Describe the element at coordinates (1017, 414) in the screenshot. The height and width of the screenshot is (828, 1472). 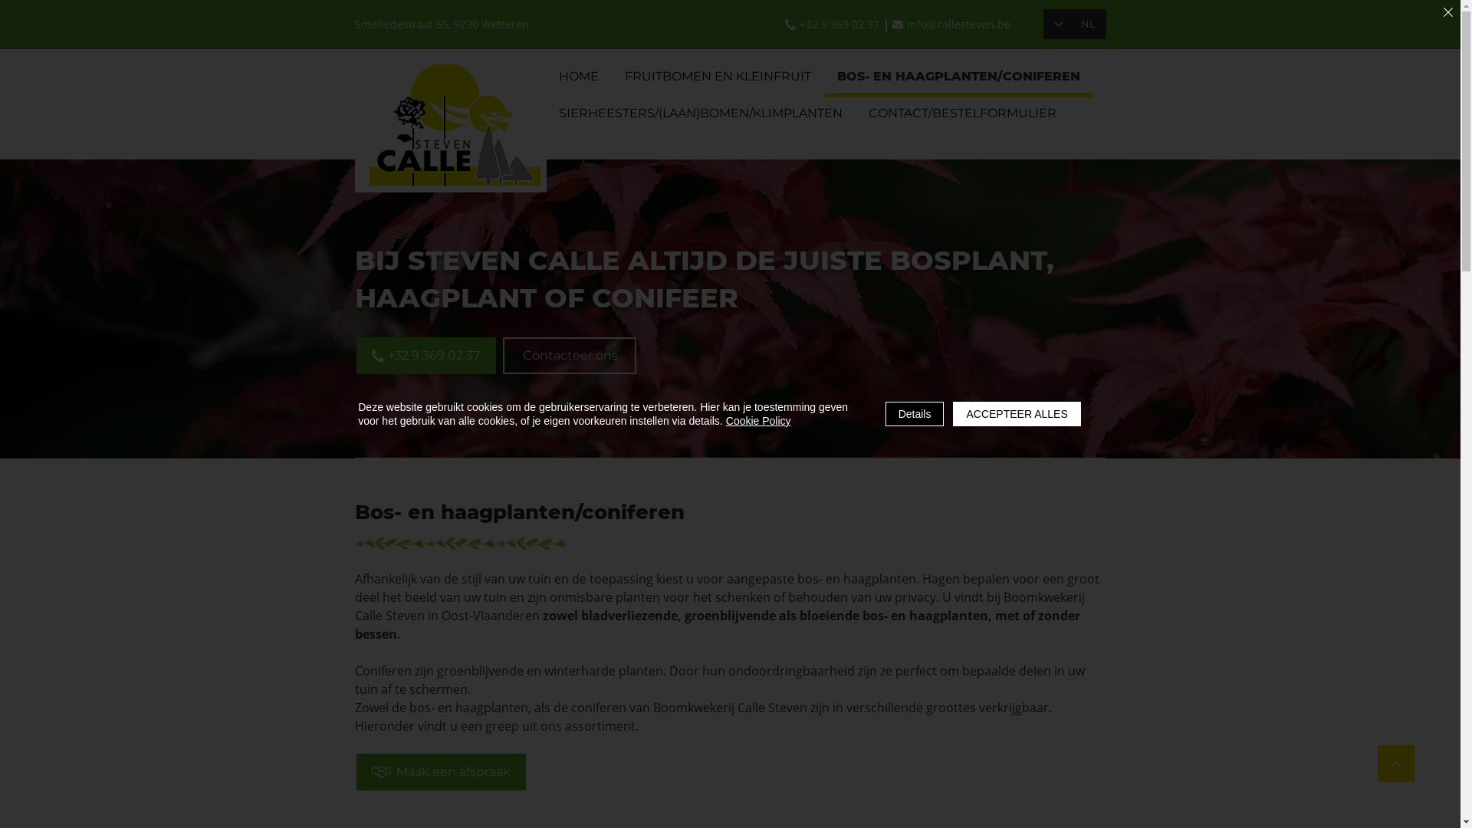
I see `ACCEPTEER ALLES` at that location.